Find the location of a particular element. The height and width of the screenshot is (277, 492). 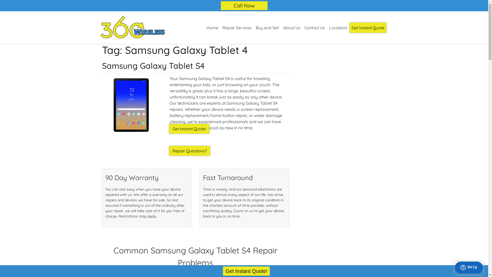

Get Instant Quote is located at coordinates (368, 28).